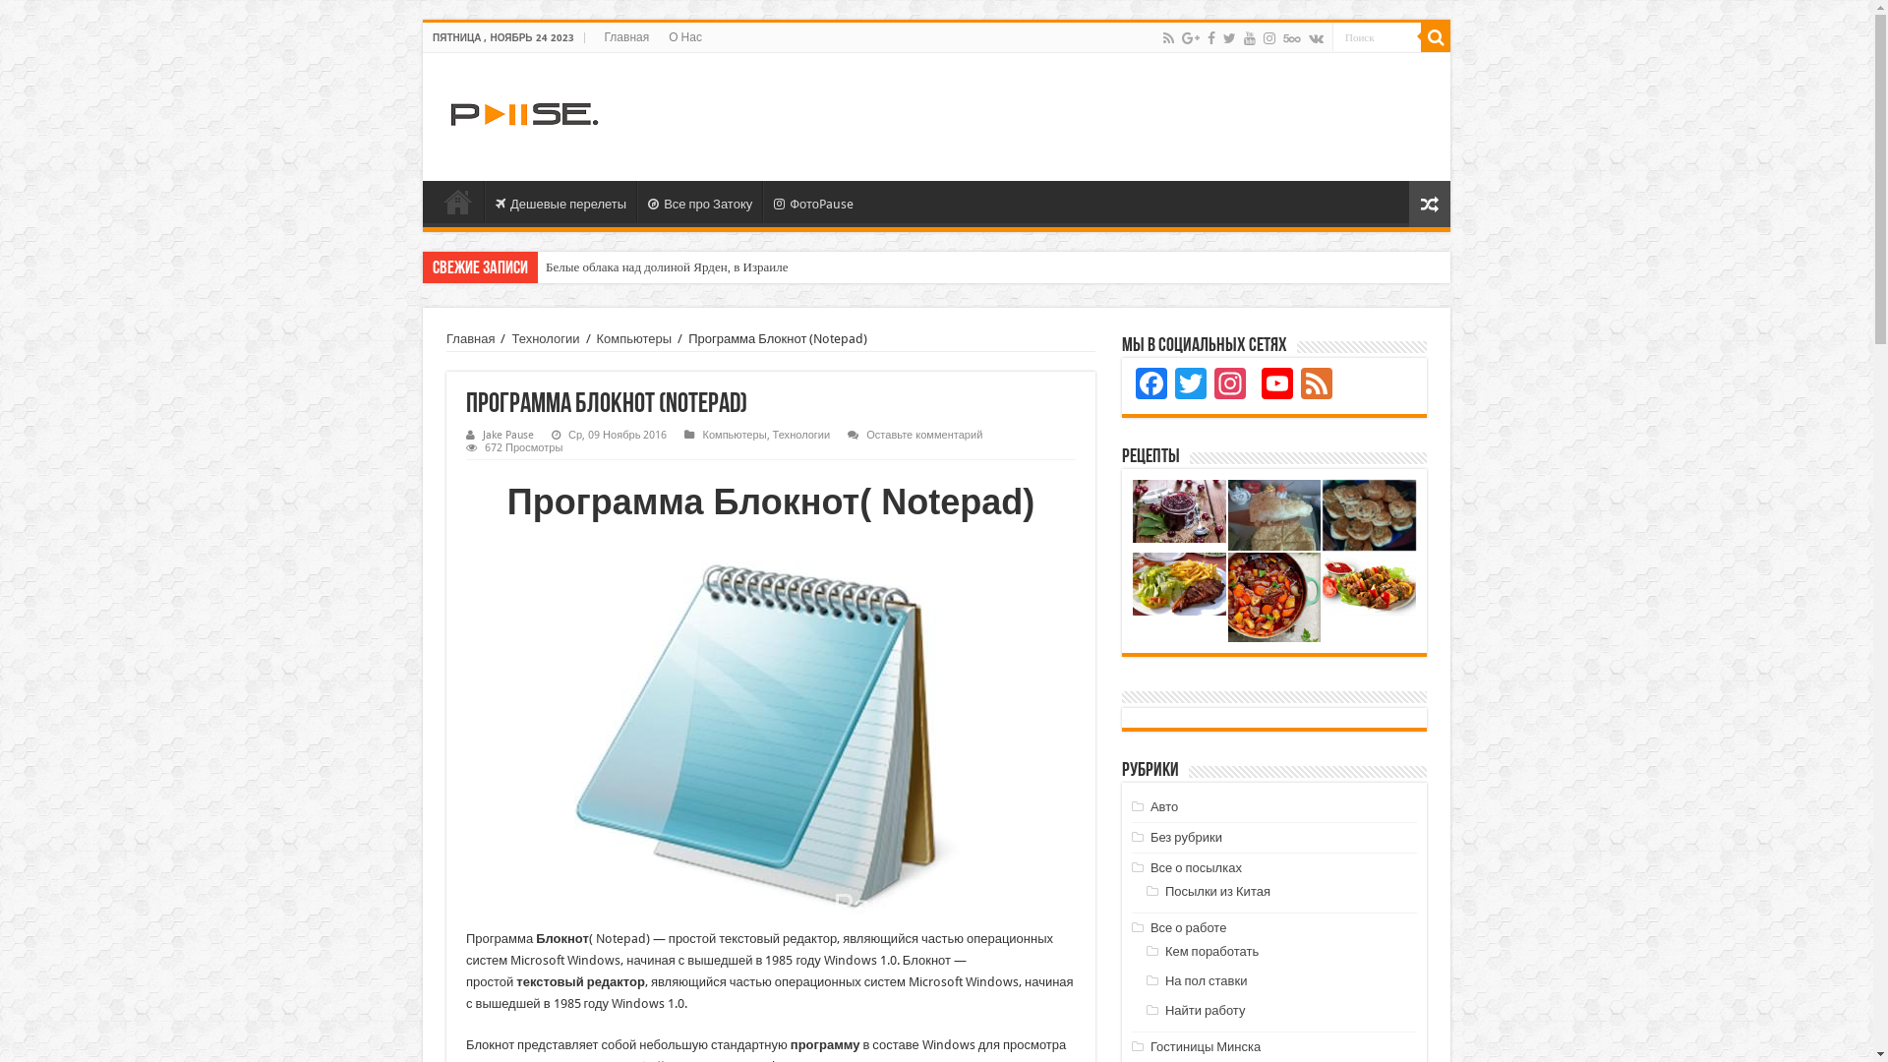 The image size is (1888, 1062). What do you see at coordinates (1211, 38) in the screenshot?
I see `Facebook` at bounding box center [1211, 38].